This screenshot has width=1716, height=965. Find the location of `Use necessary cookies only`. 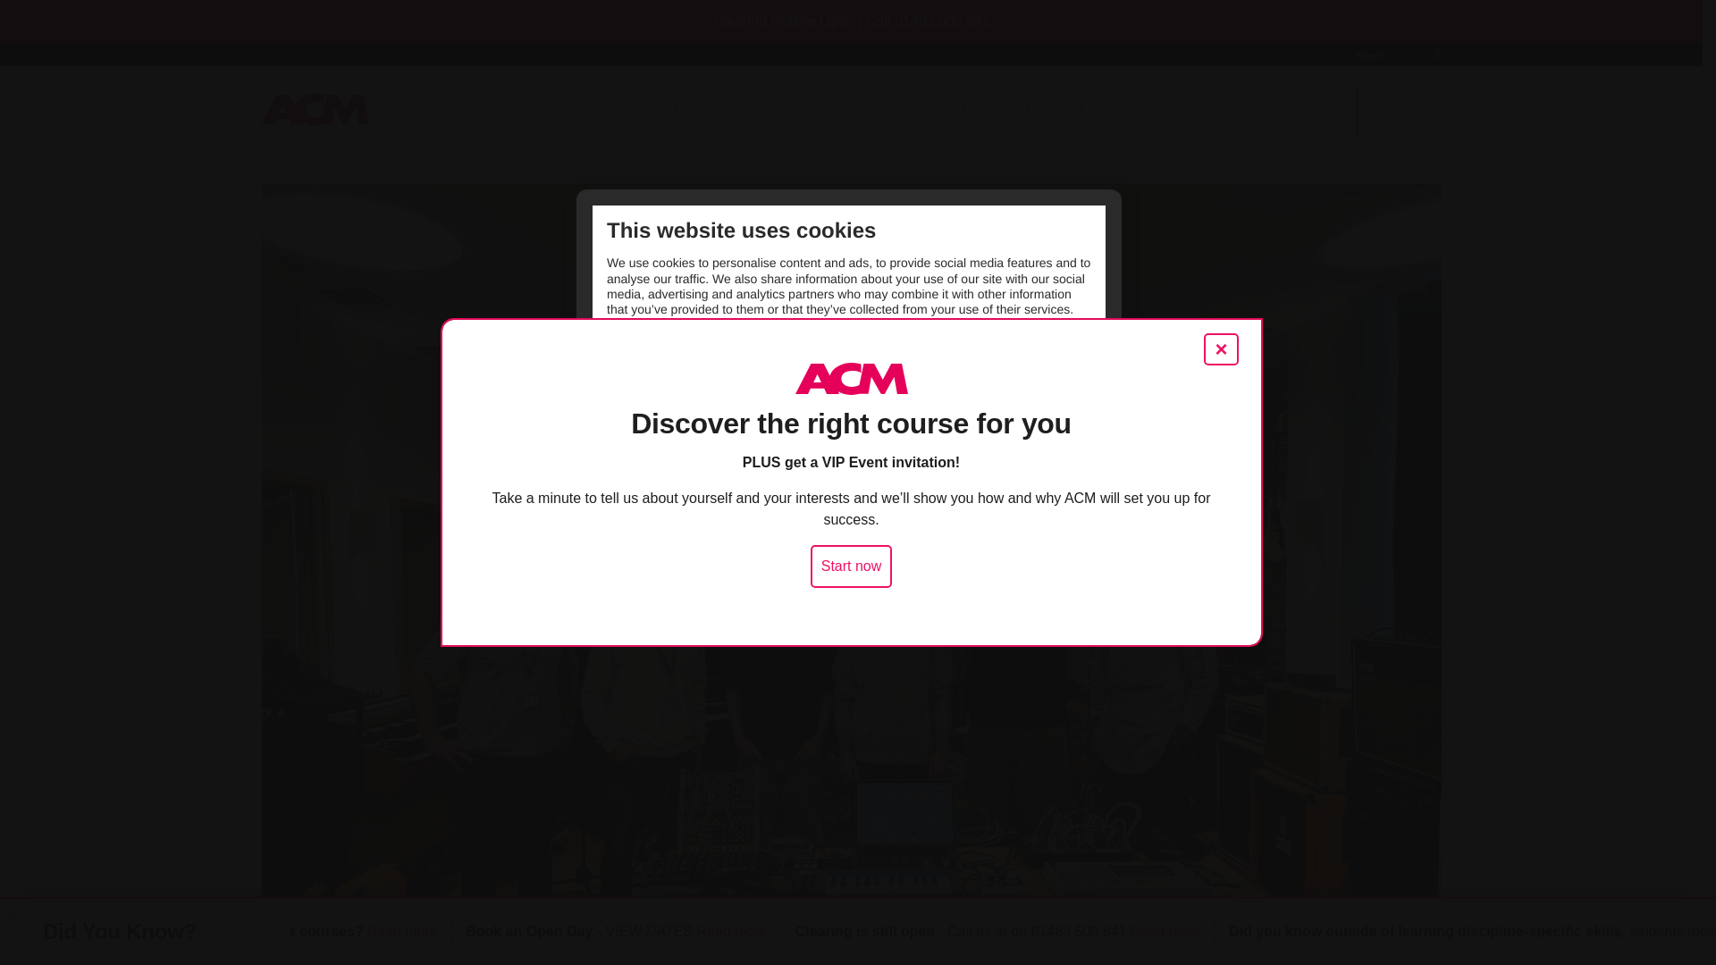

Use necessary cookies only is located at coordinates (686, 348).